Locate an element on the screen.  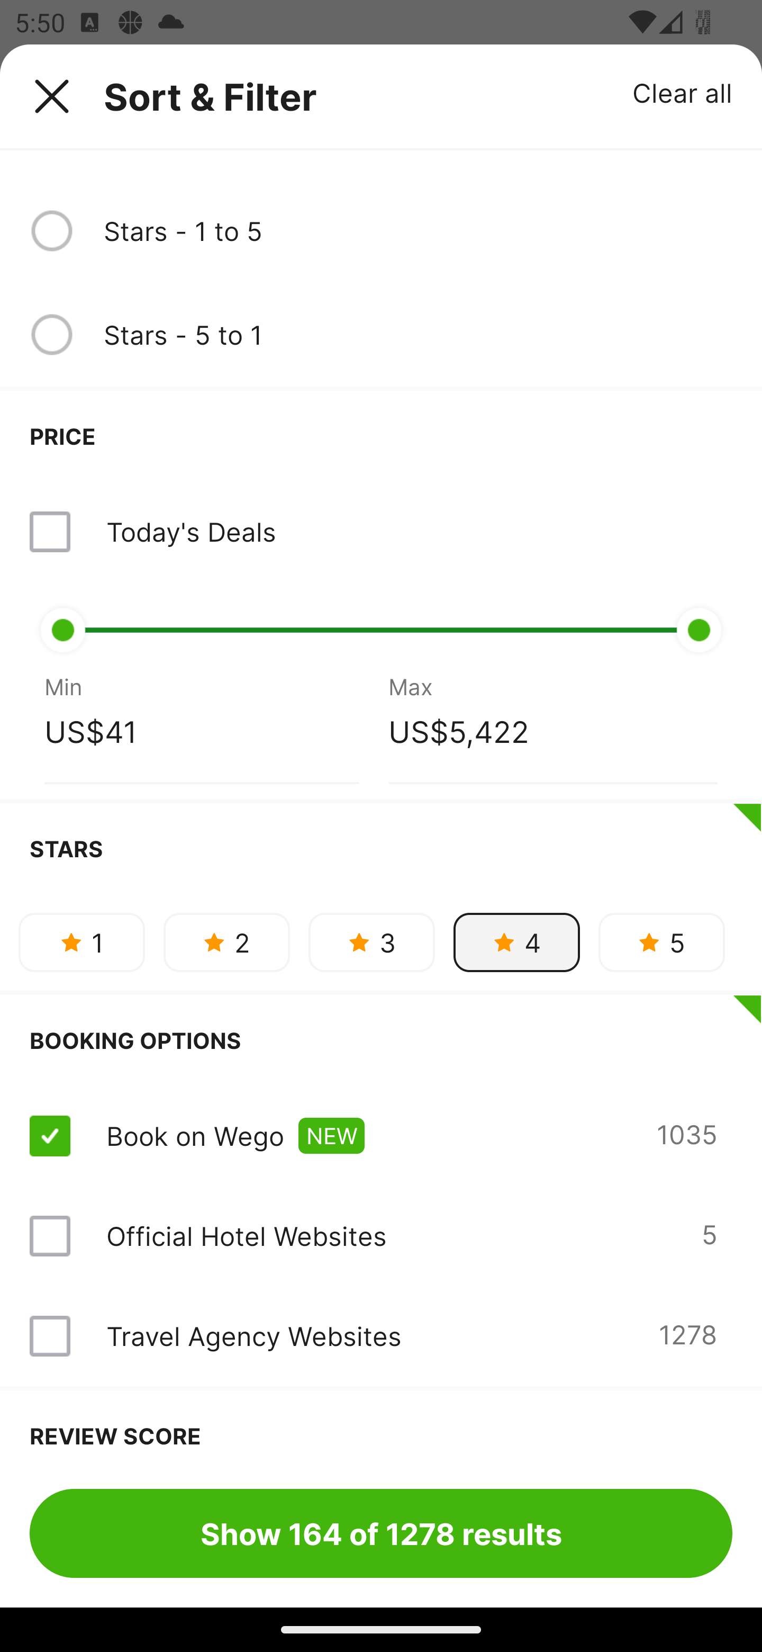
Book on Wego NEW 1035 is located at coordinates (381, 1135).